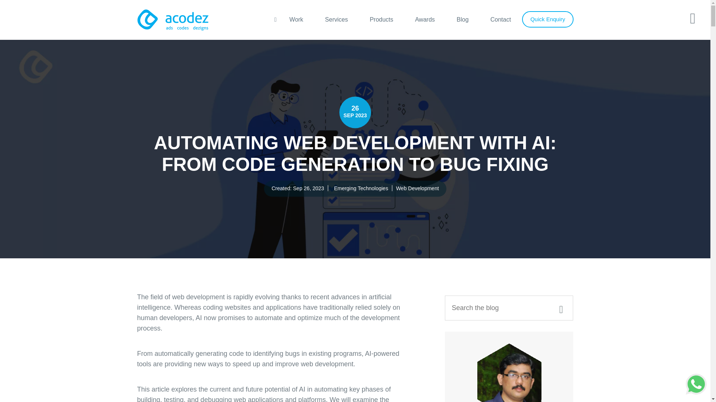 Image resolution: width=716 pixels, height=402 pixels. I want to click on Products, so click(381, 19).